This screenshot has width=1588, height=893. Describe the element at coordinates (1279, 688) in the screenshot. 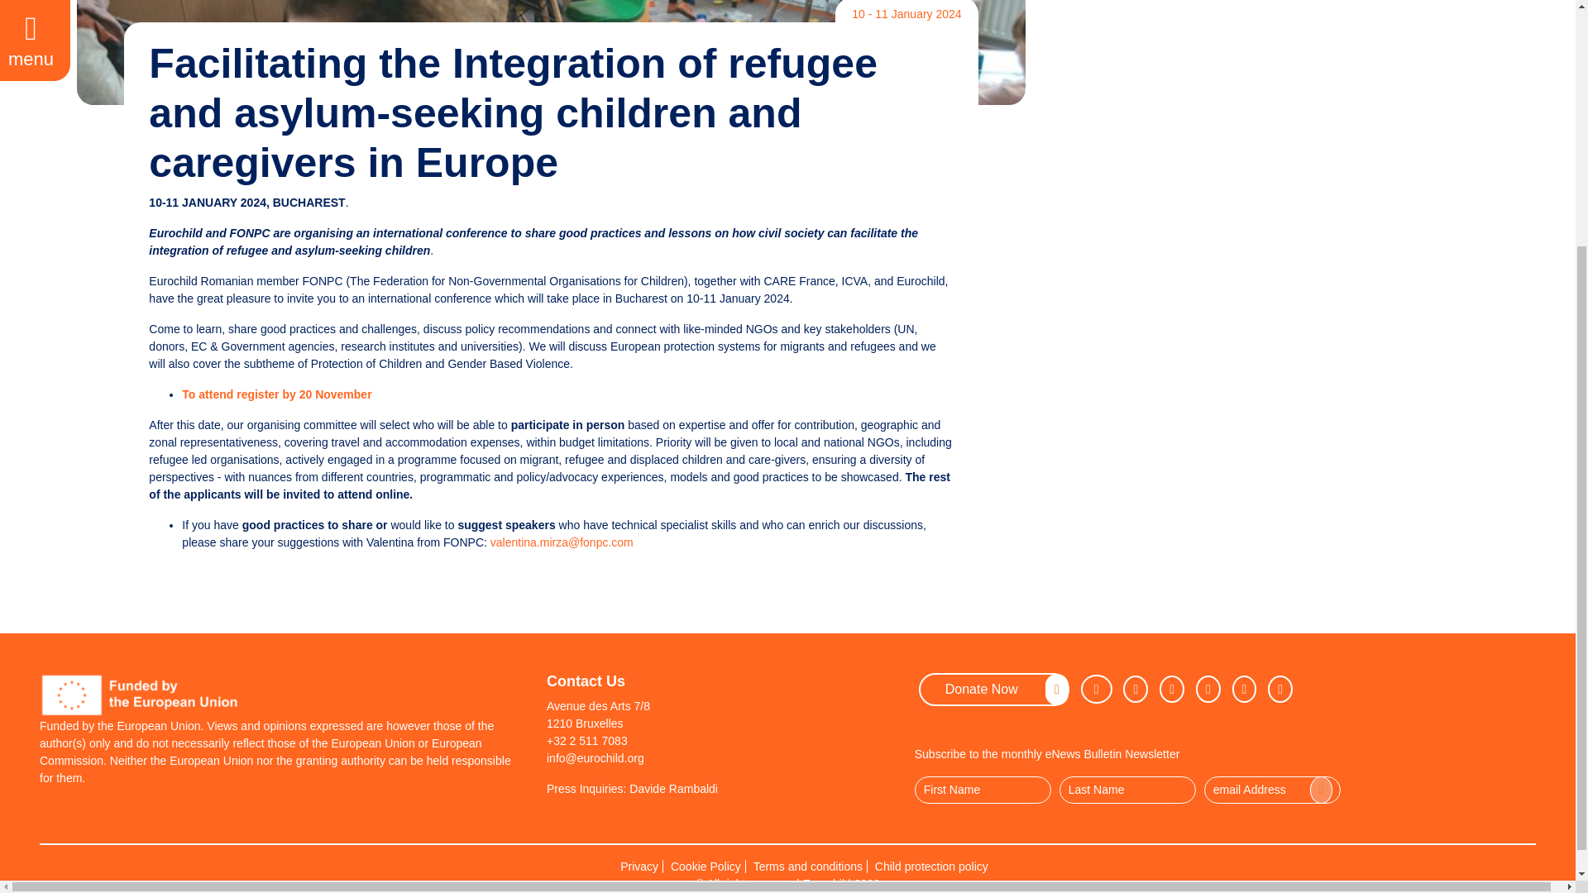

I see `Member Dashboard` at that location.